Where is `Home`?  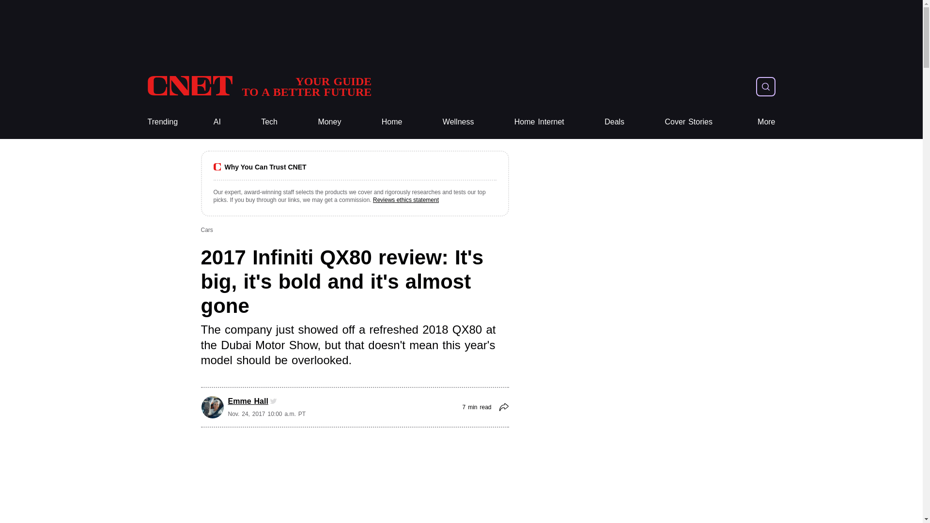
Home is located at coordinates (392, 122).